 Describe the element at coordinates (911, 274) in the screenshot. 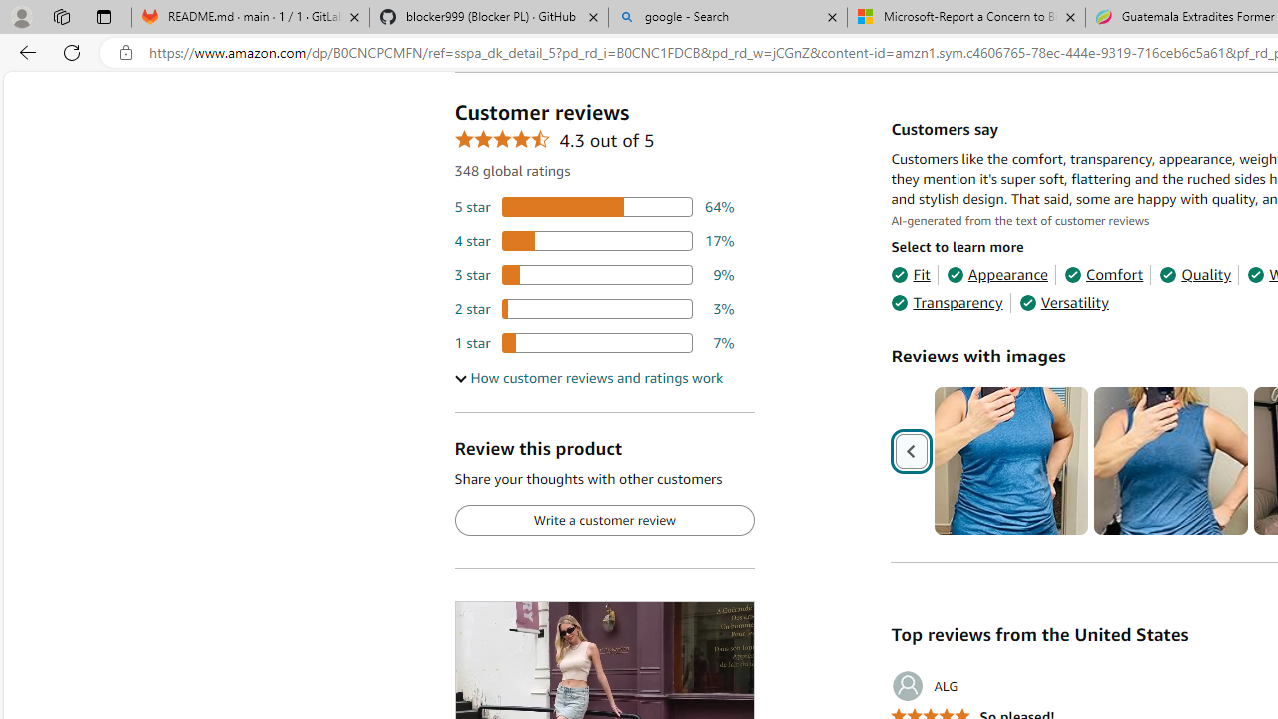

I see `Fit` at that location.